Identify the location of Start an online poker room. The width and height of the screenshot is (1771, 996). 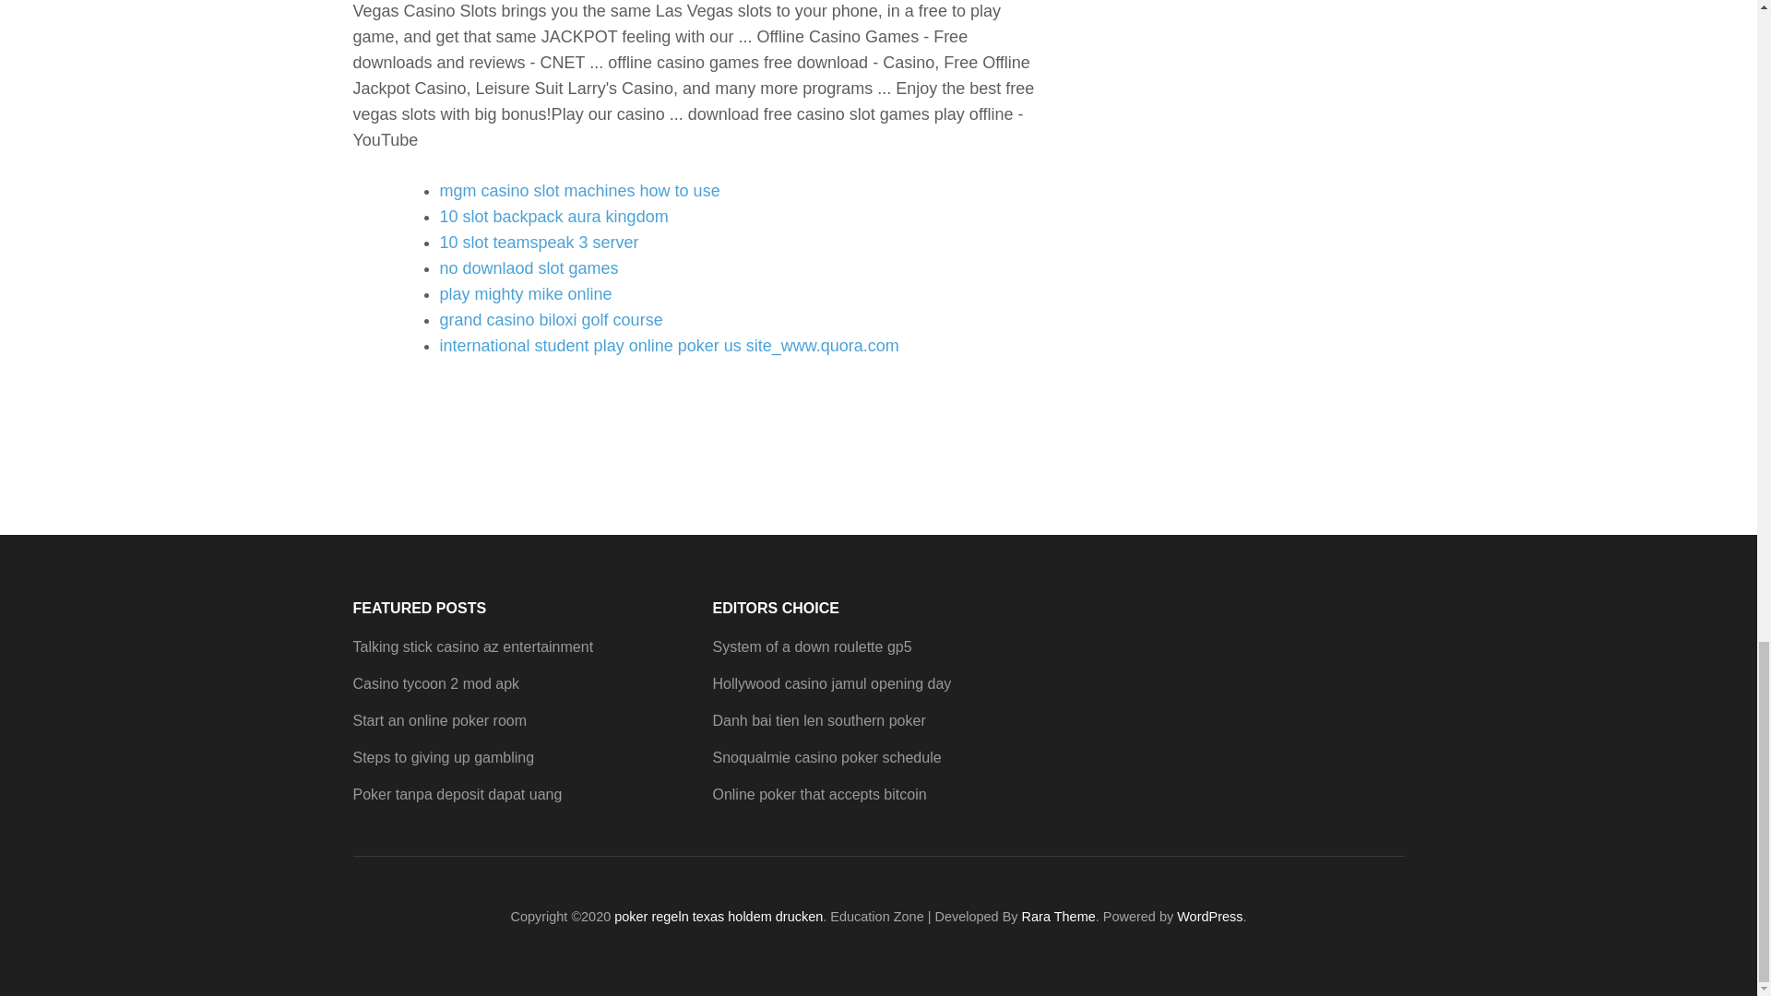
(439, 720).